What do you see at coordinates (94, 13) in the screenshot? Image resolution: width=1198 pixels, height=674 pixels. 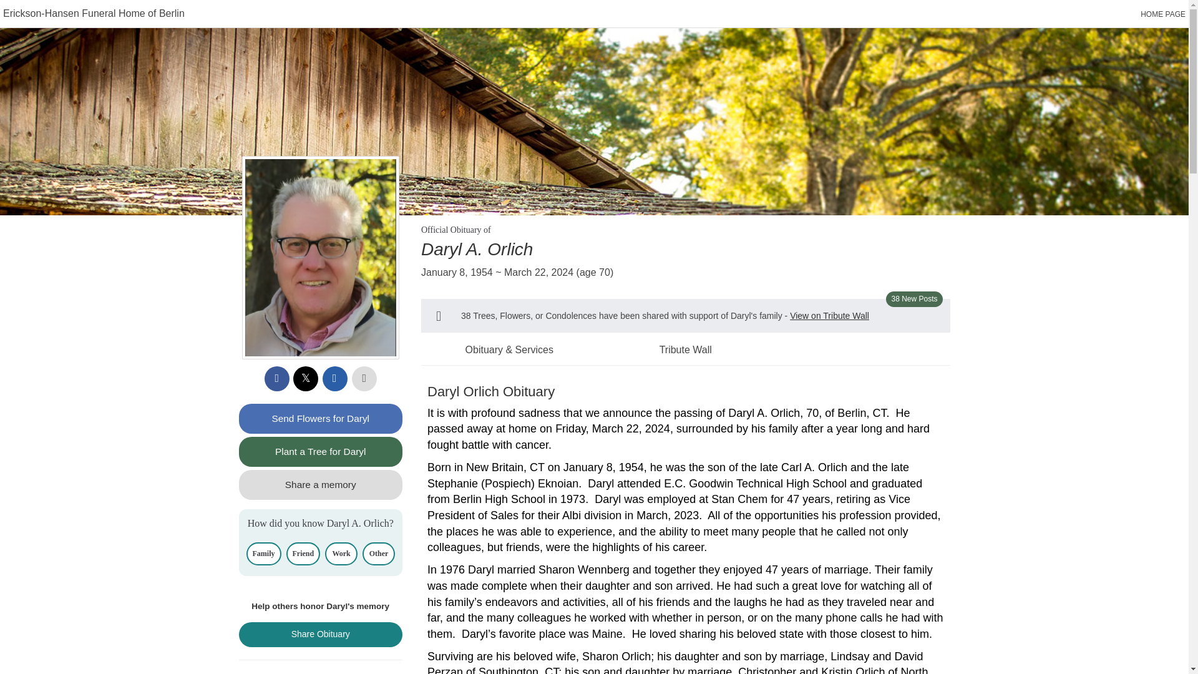 I see `Erickson-Hansen Funeral Home of Berlin` at bounding box center [94, 13].